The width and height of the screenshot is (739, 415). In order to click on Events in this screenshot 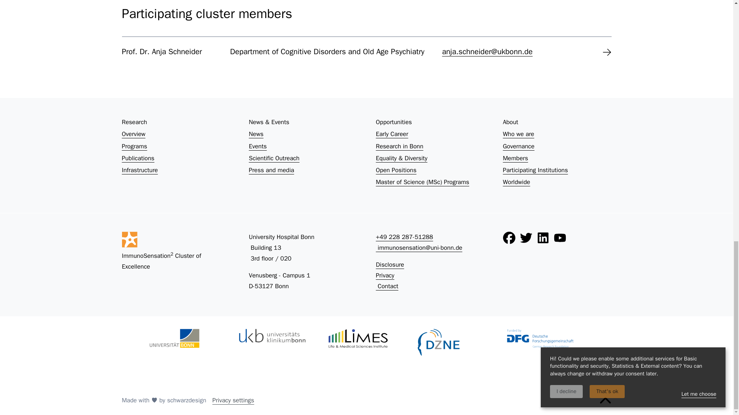, I will do `click(303, 146)`.